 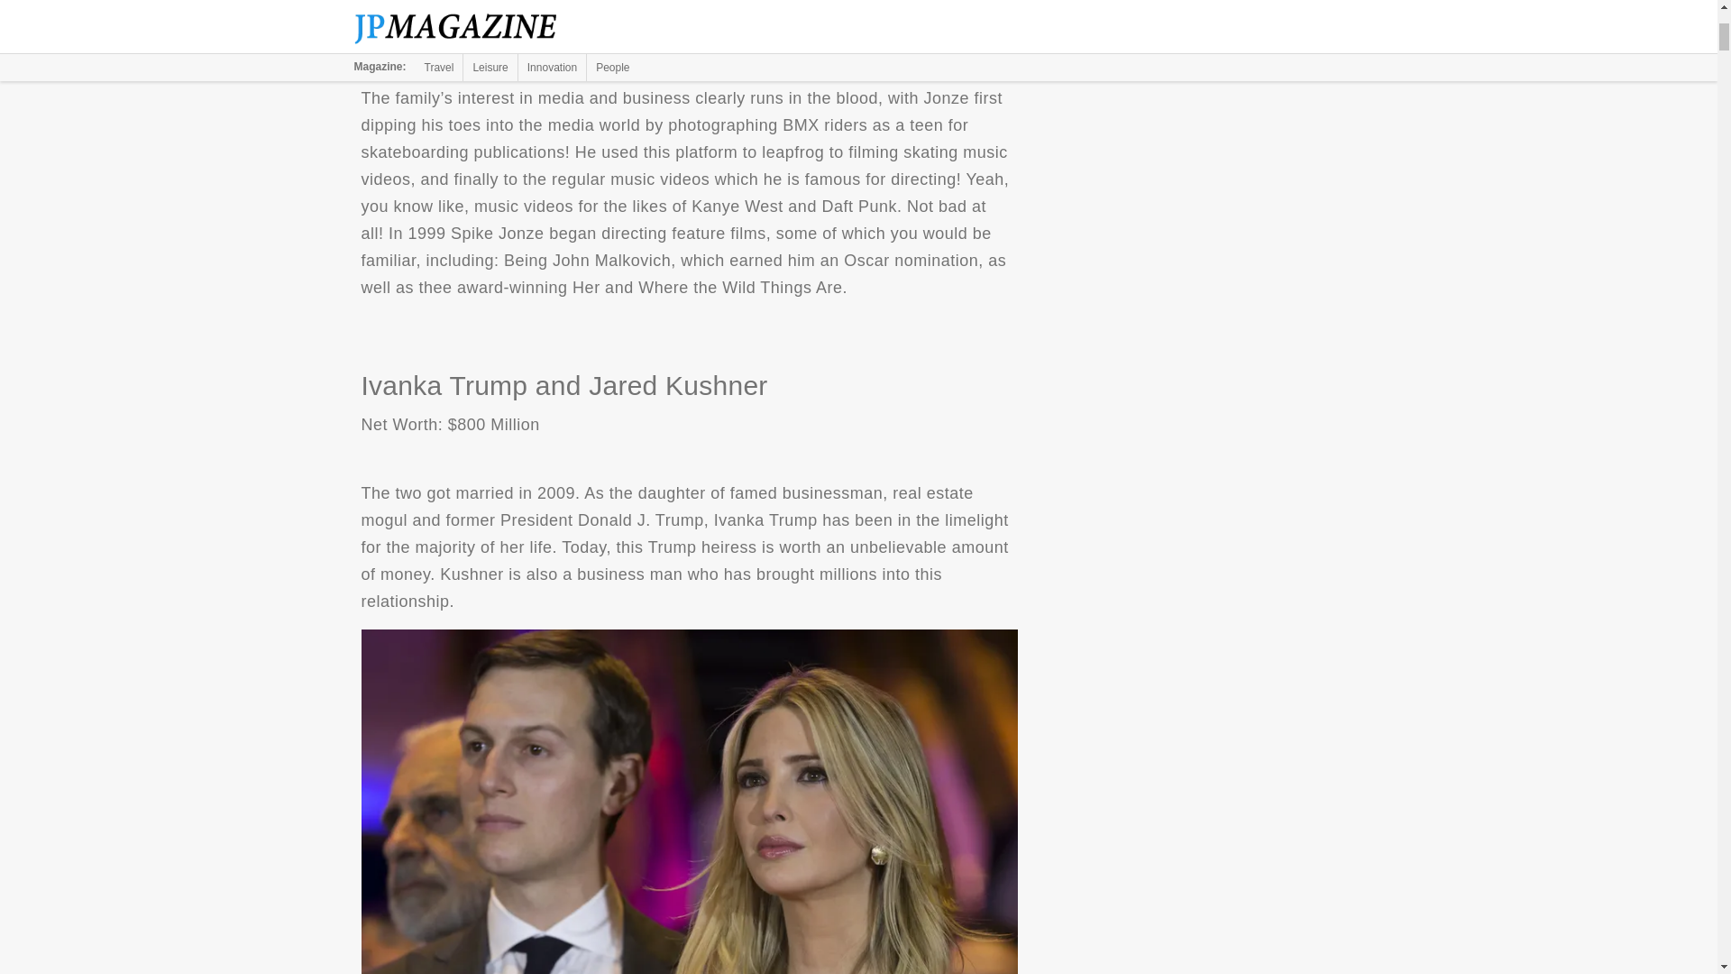 I want to click on Spike Jonze, so click(x=689, y=27).